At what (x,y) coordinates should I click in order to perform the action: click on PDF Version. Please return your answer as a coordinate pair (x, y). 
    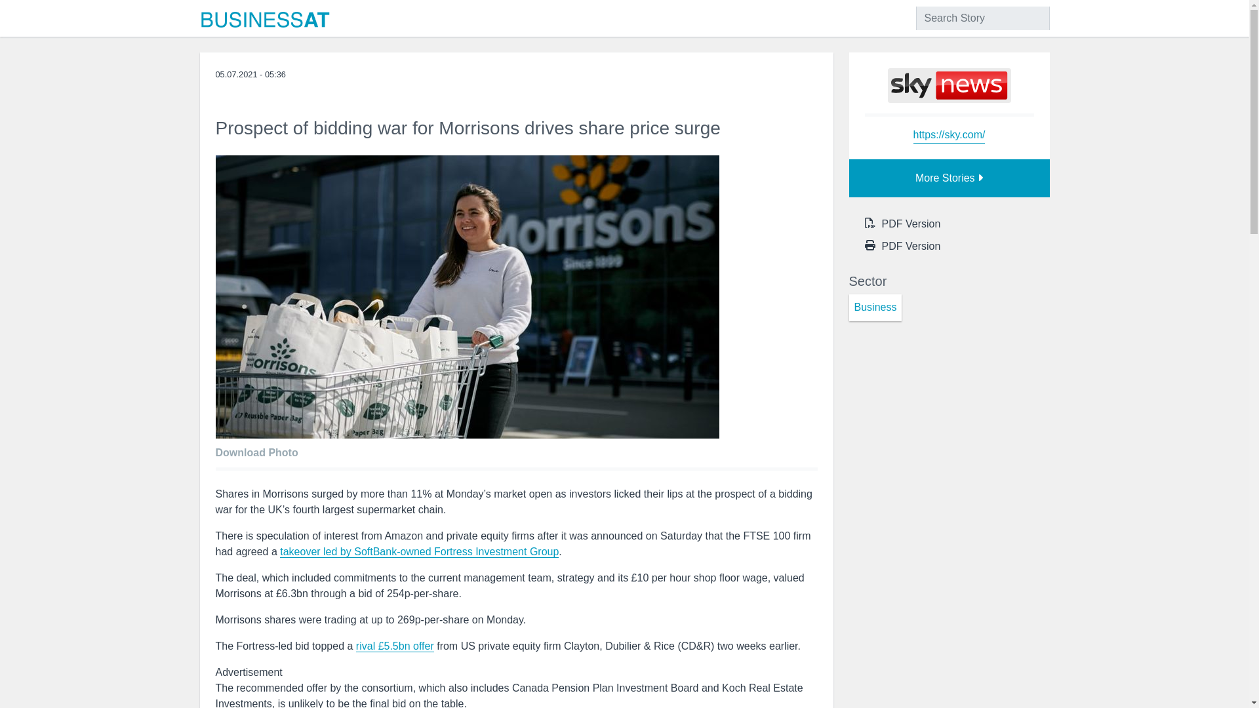
    Looking at the image, I should click on (910, 224).